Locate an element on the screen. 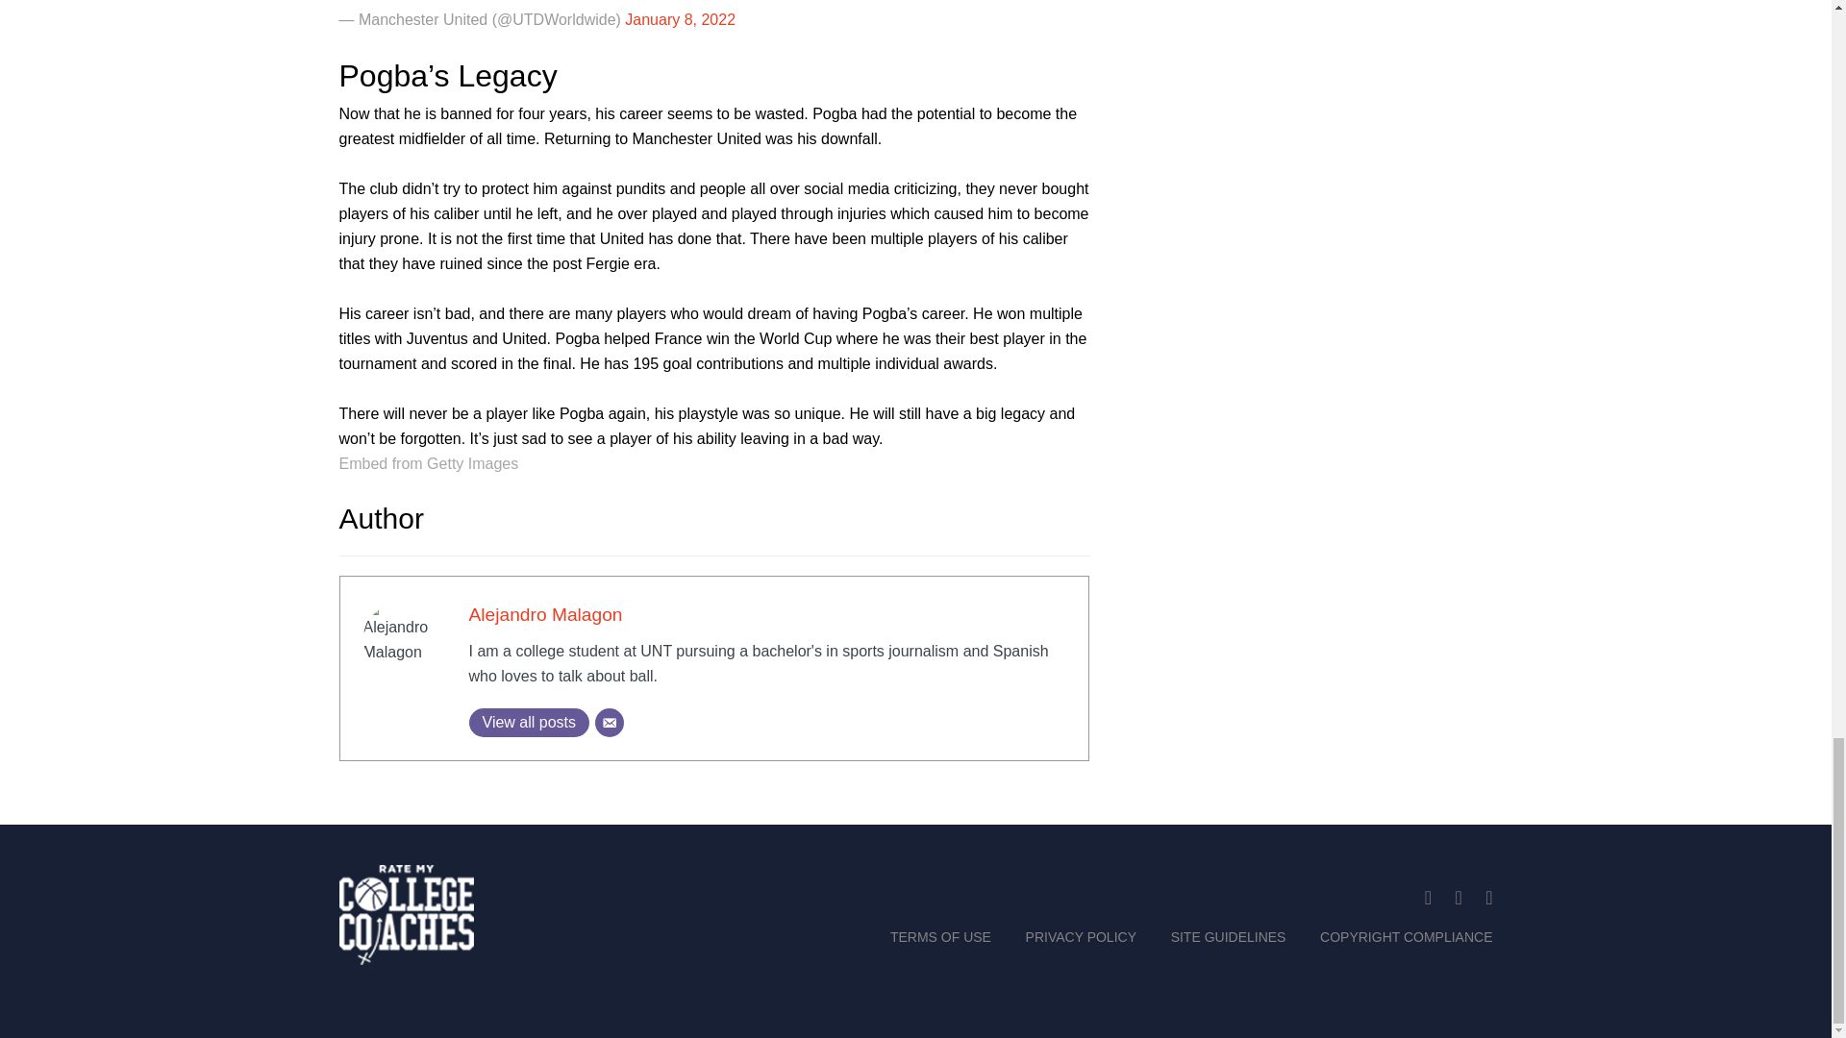 The image size is (1846, 1038). January 8, 2022 is located at coordinates (680, 19).